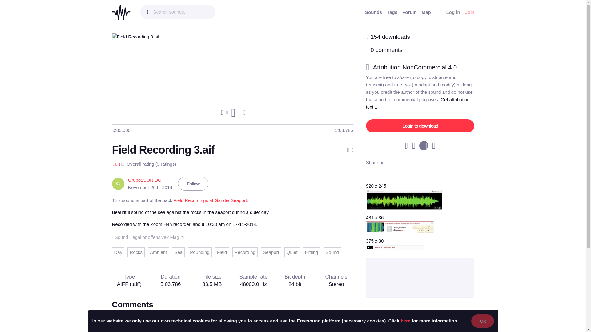  Describe the element at coordinates (148, 237) in the screenshot. I see `Sound illegal or offensive? Flag it!` at that location.